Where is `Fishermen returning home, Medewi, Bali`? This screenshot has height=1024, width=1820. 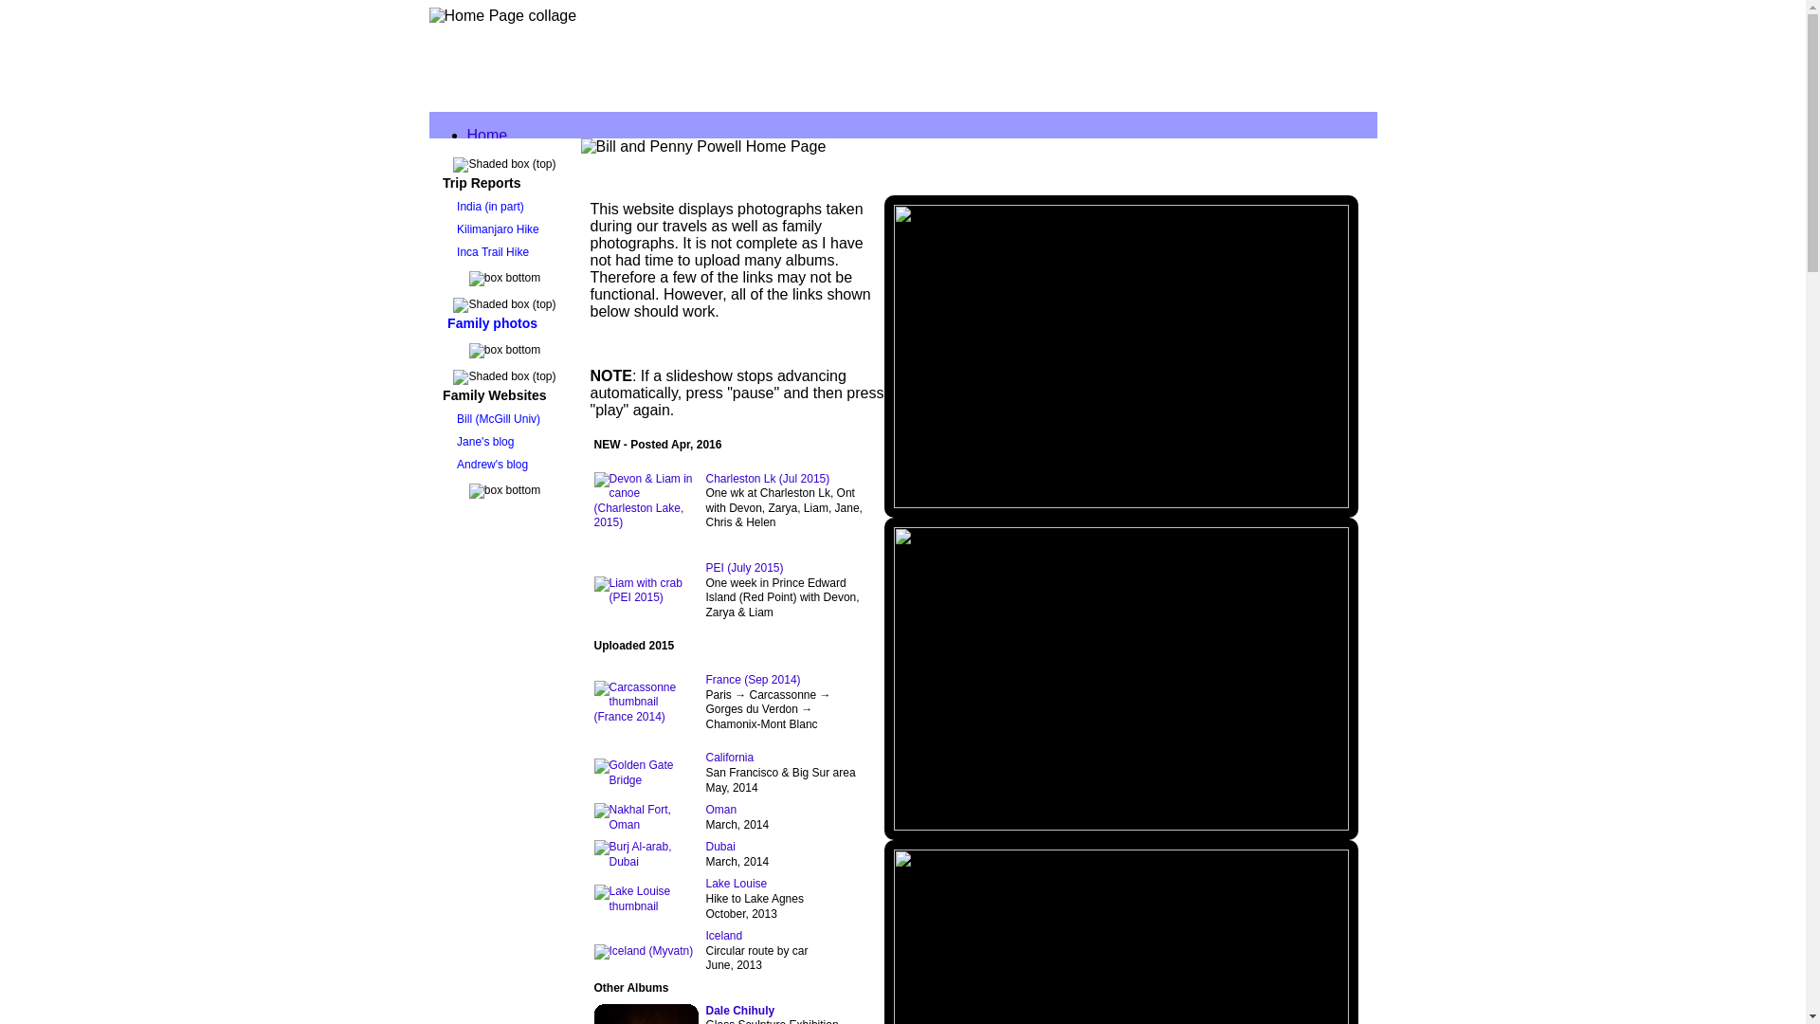
Fishermen returning home, Medewi, Bali is located at coordinates (1120, 357).